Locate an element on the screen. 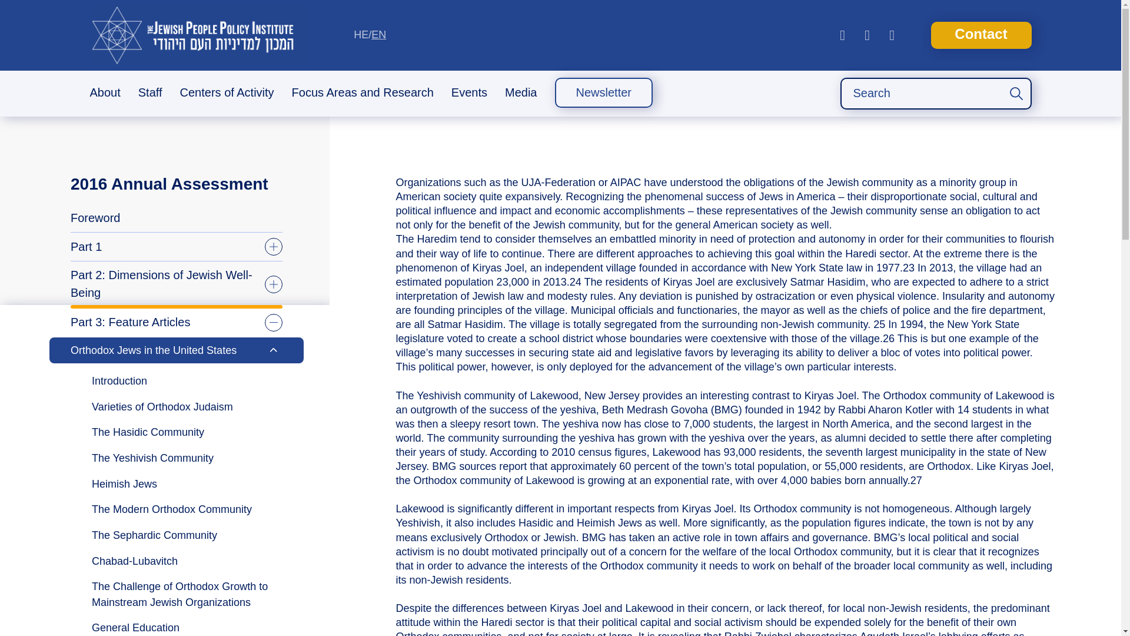 The height and width of the screenshot is (636, 1130). EN is located at coordinates (379, 34).